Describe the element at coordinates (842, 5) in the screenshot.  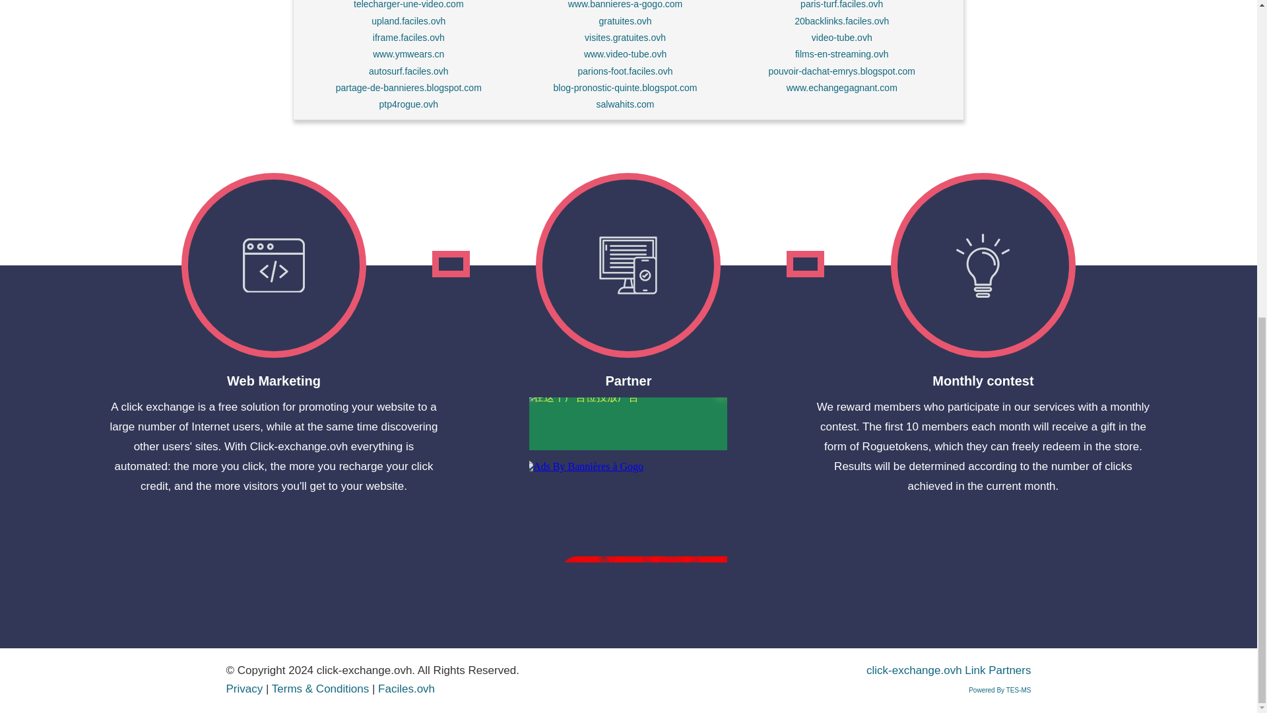
I see `paris-turf.faciles.ovh` at that location.